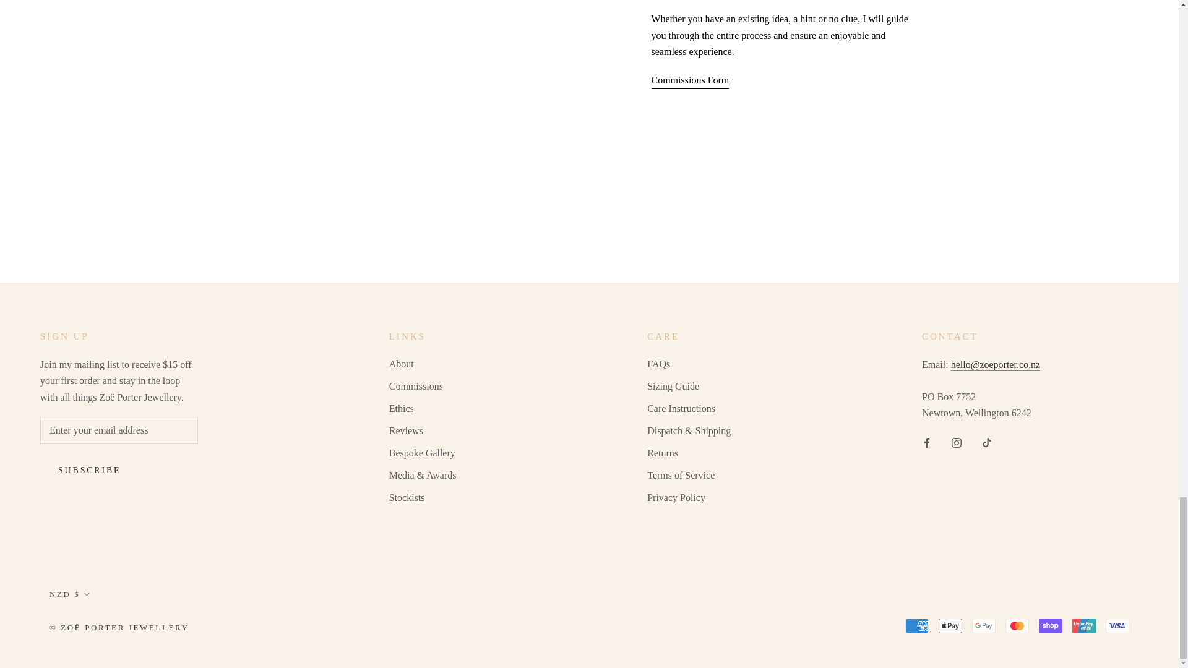 This screenshot has width=1188, height=668. Describe the element at coordinates (1117, 626) in the screenshot. I see `Visa` at that location.